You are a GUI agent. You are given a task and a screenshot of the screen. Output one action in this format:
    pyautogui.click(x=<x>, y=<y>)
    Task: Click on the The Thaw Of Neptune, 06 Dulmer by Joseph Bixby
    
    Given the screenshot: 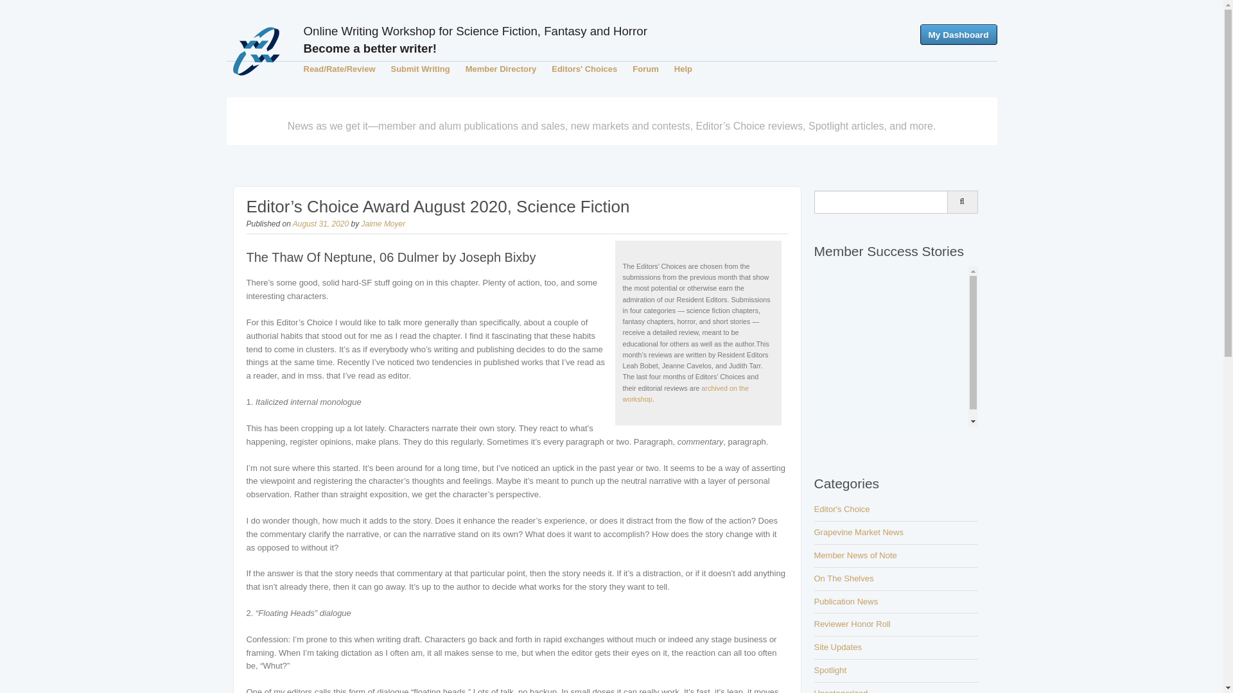 What is the action you would take?
    pyautogui.click(x=392, y=257)
    